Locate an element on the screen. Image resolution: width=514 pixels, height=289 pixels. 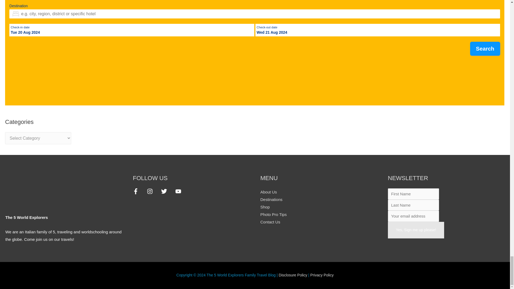
e.g. city, region, district or specific hotel is located at coordinates (255, 14).